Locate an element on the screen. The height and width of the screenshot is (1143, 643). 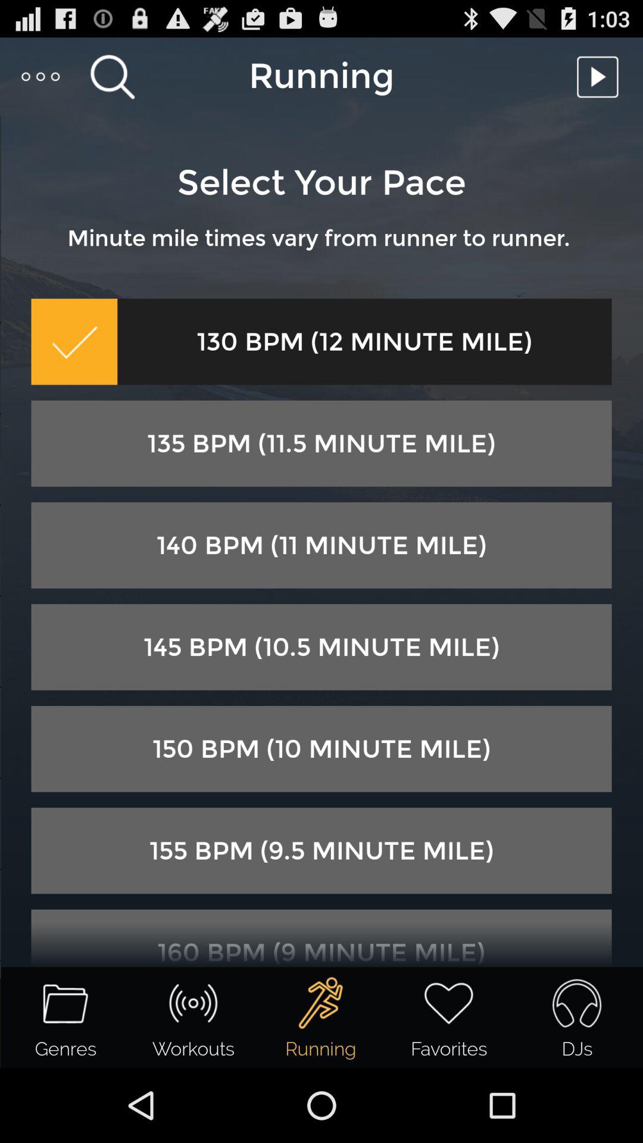
click 130 bpm 12 icon is located at coordinates (364, 342).